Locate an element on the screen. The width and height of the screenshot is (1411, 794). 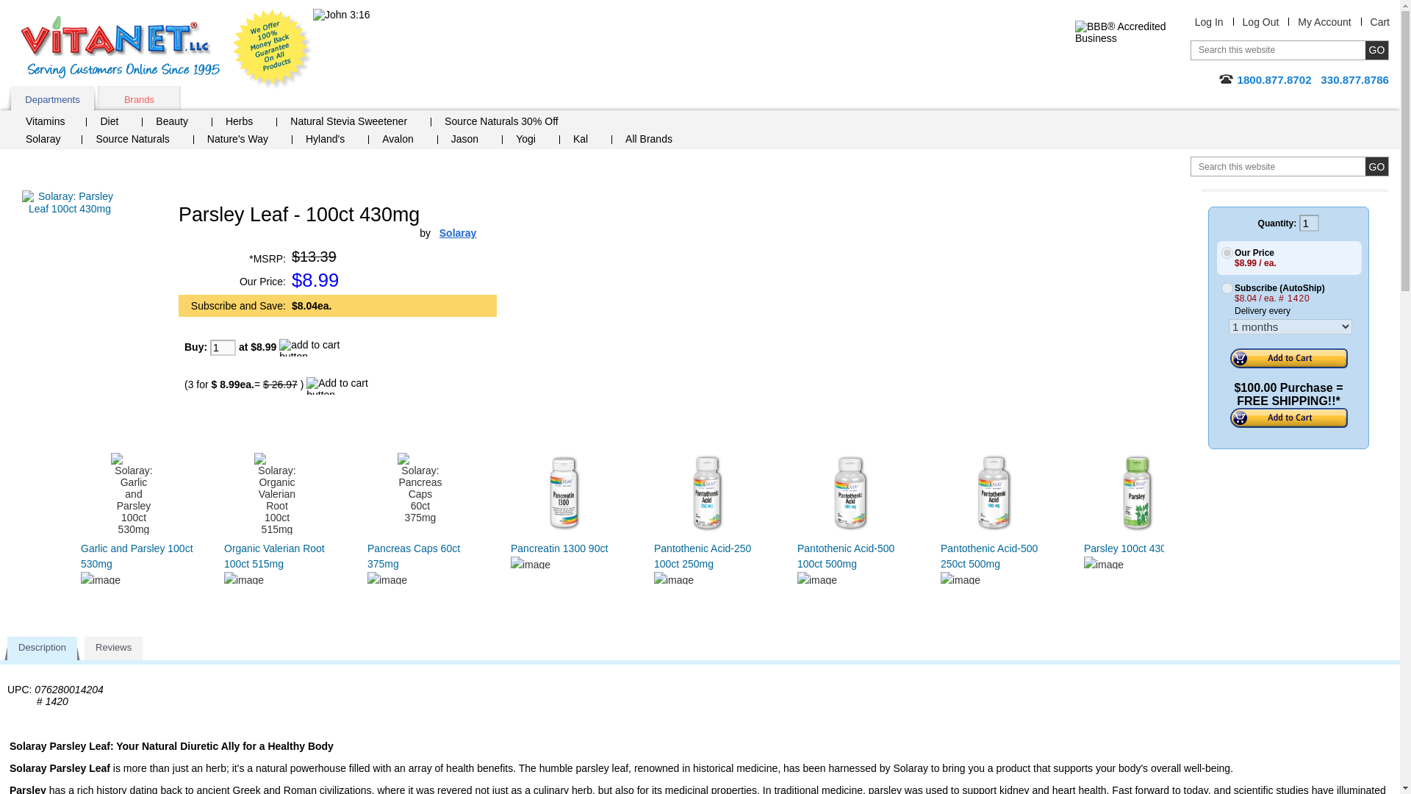
My Account is located at coordinates (1324, 21).